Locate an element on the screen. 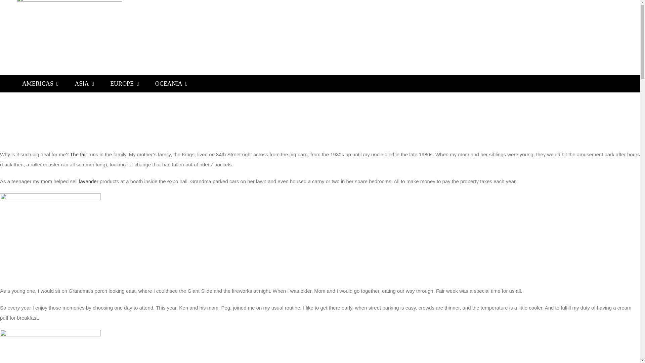 This screenshot has width=645, height=363. EUROPE is located at coordinates (124, 83).